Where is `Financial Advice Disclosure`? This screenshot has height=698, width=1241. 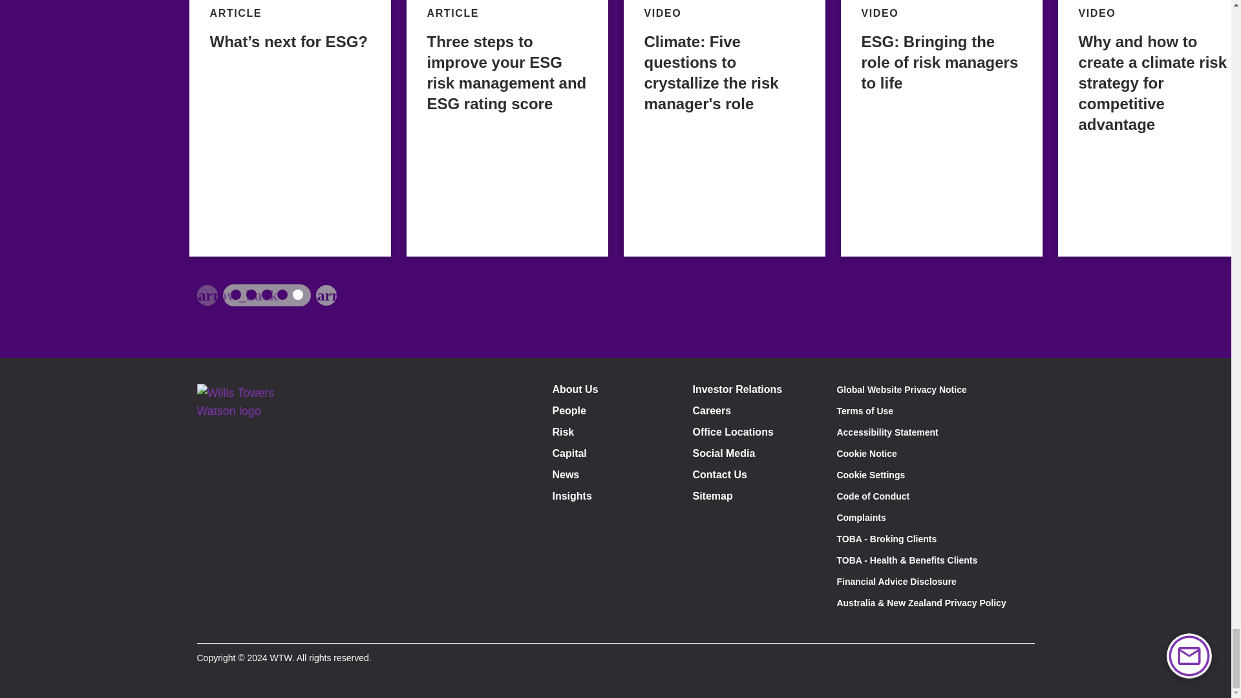 Financial Advice Disclosure is located at coordinates (896, 582).